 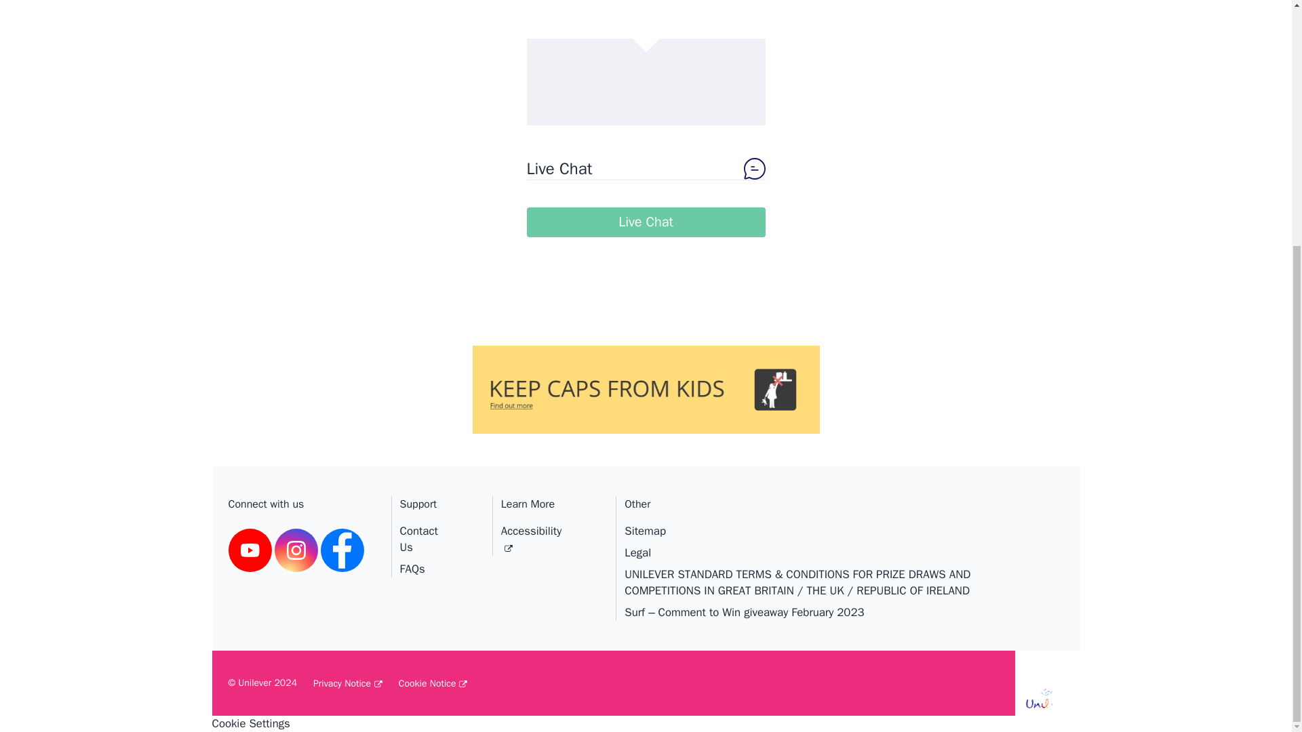 I want to click on Opens in new tab, so click(x=531, y=539).